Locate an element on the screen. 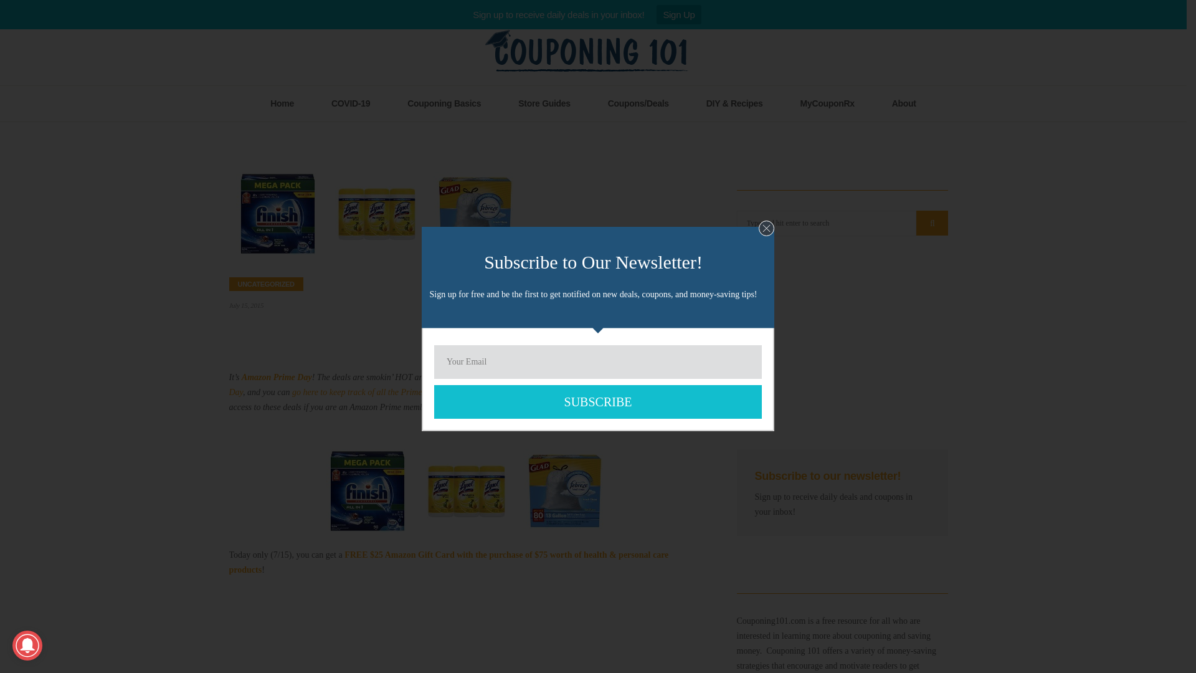 The height and width of the screenshot is (673, 1196). Sign Up is located at coordinates (679, 14).